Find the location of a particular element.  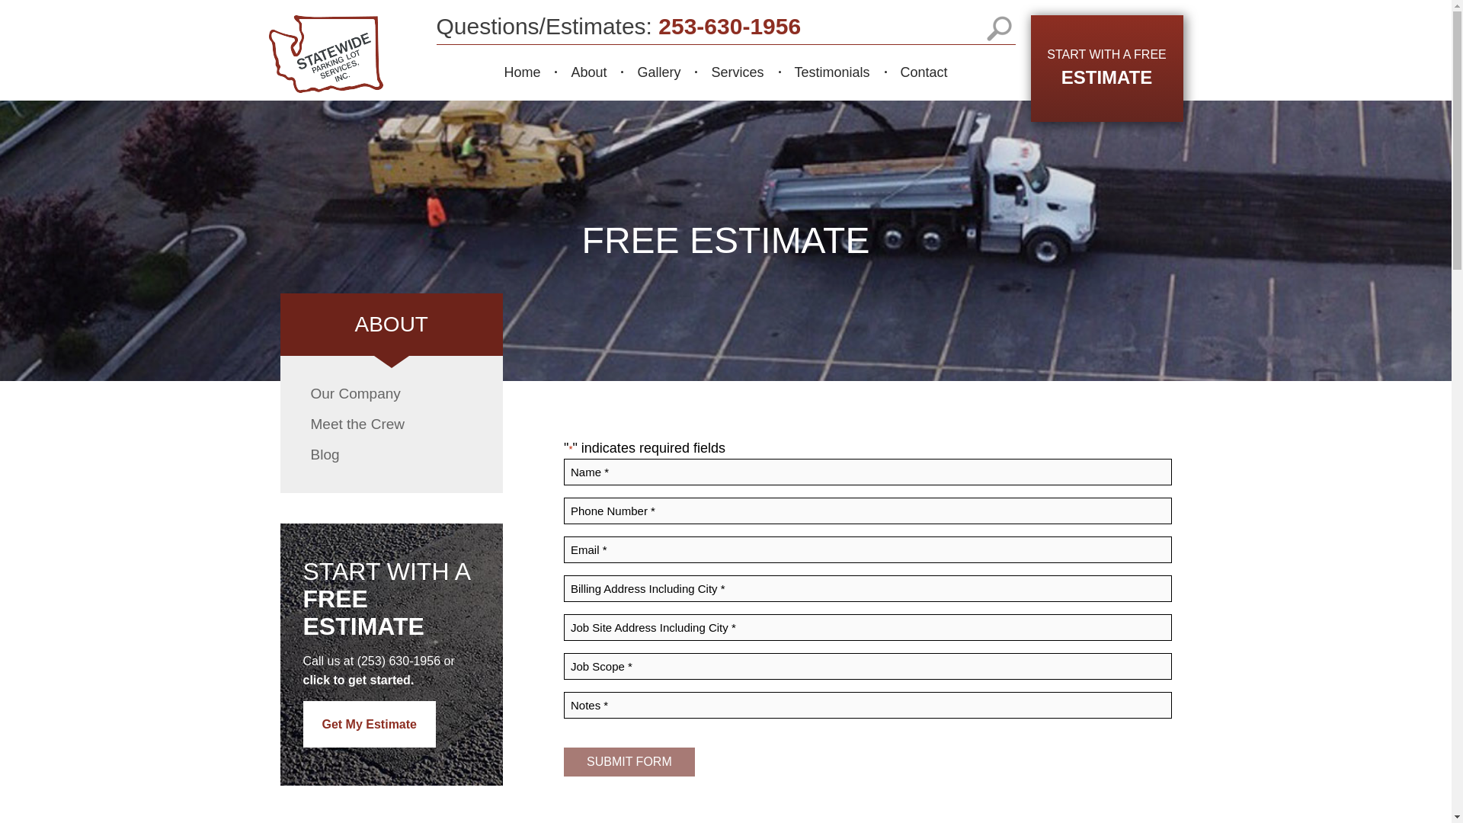

Services is located at coordinates (737, 72).